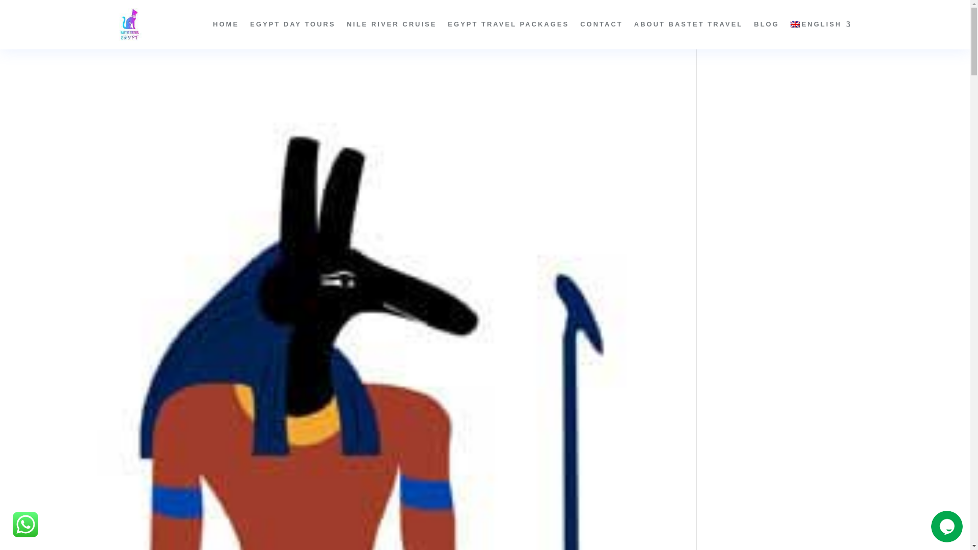 The width and height of the screenshot is (978, 550). Describe the element at coordinates (392, 24) in the screenshot. I see `NILE RIVER CRUISE` at that location.